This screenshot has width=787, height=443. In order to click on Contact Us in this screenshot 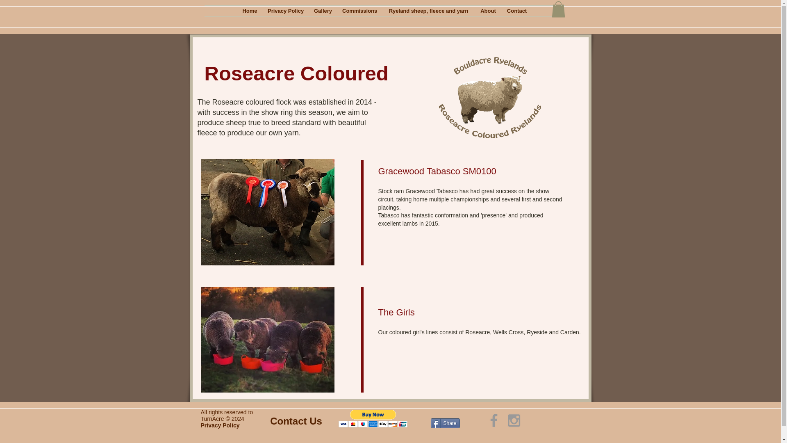, I will do `click(296, 421)`.